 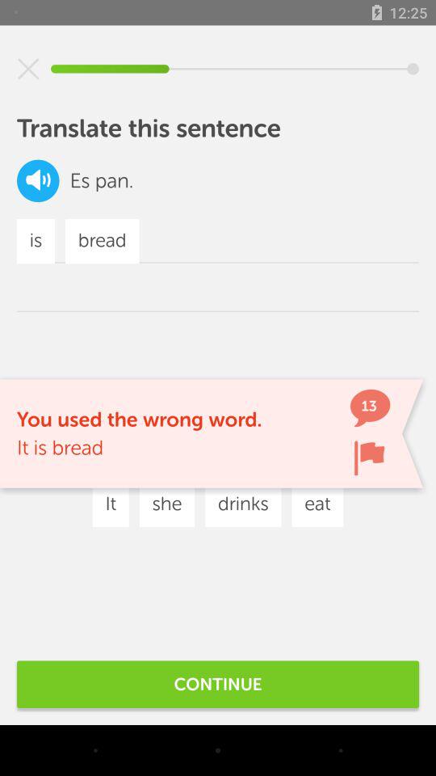 What do you see at coordinates (317, 504) in the screenshot?
I see `turn off the eat icon` at bounding box center [317, 504].